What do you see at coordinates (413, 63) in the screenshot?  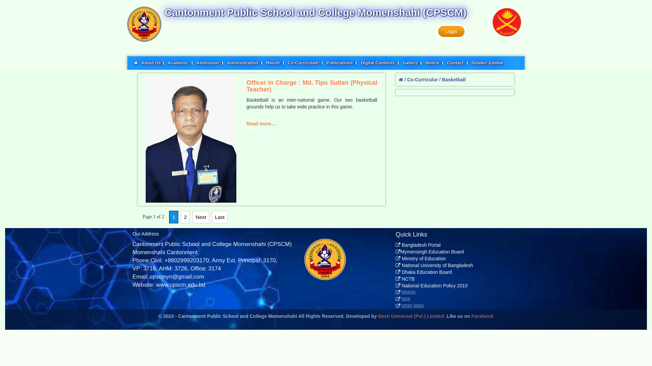 I see `Gallery` at bounding box center [413, 63].